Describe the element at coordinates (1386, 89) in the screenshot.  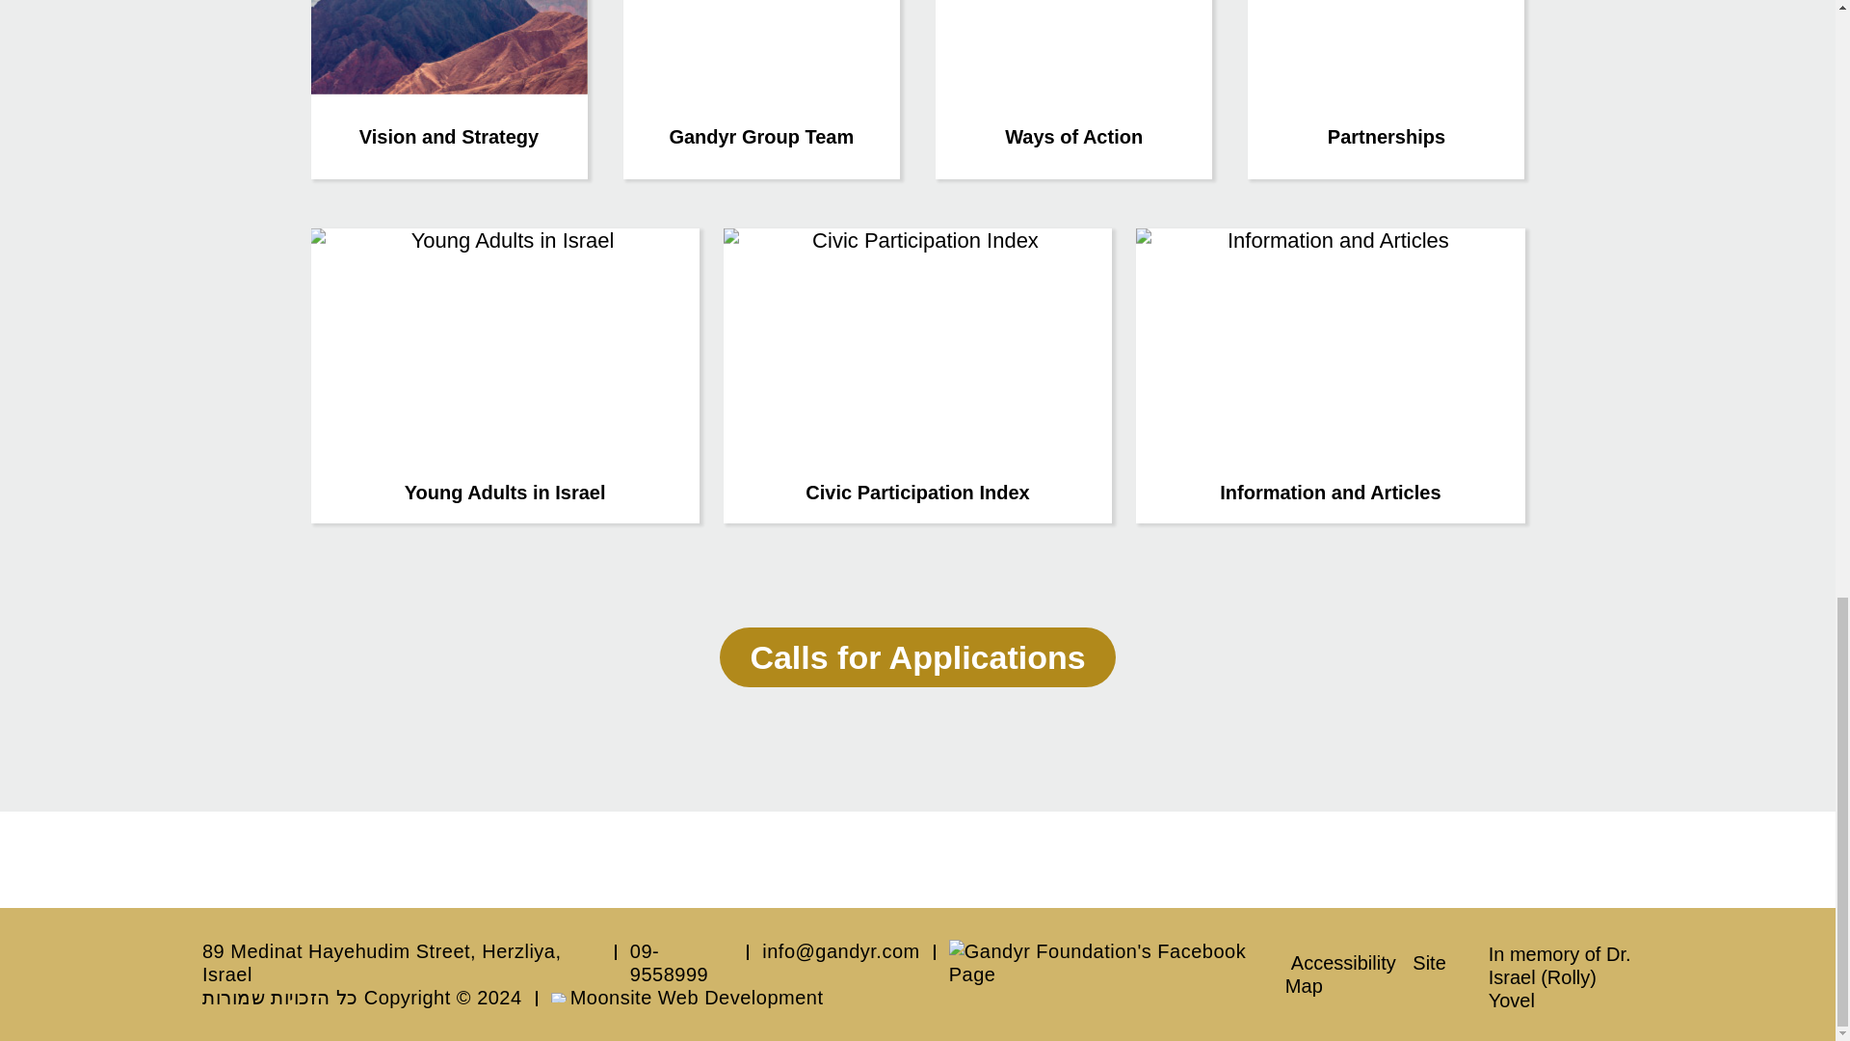
I see `Partnerships` at that location.